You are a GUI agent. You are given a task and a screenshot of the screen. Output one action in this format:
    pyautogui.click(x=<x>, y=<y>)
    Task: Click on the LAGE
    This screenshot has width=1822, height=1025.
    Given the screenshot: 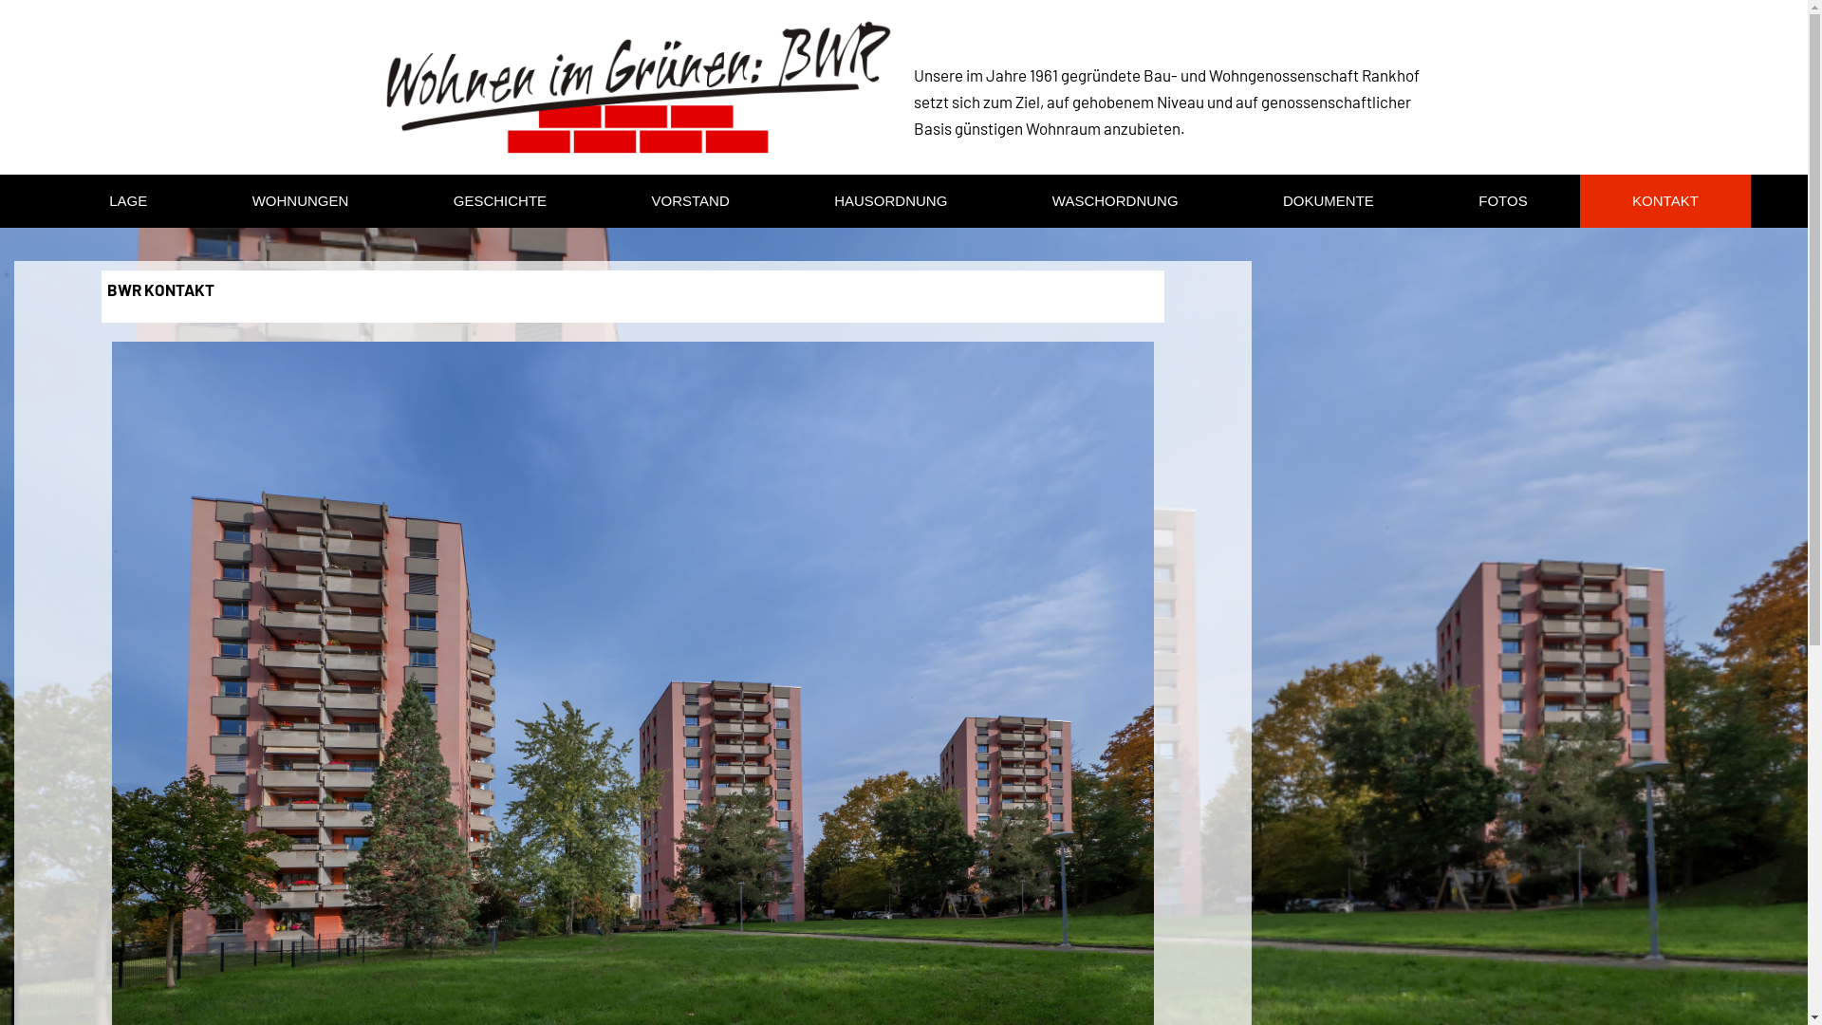 What is the action you would take?
    pyautogui.click(x=128, y=201)
    